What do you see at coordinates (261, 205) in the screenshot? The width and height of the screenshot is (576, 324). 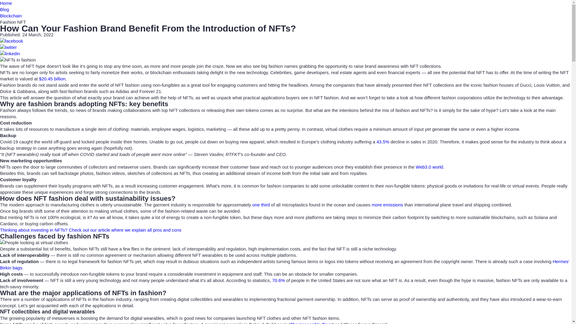 I see `one third` at bounding box center [261, 205].